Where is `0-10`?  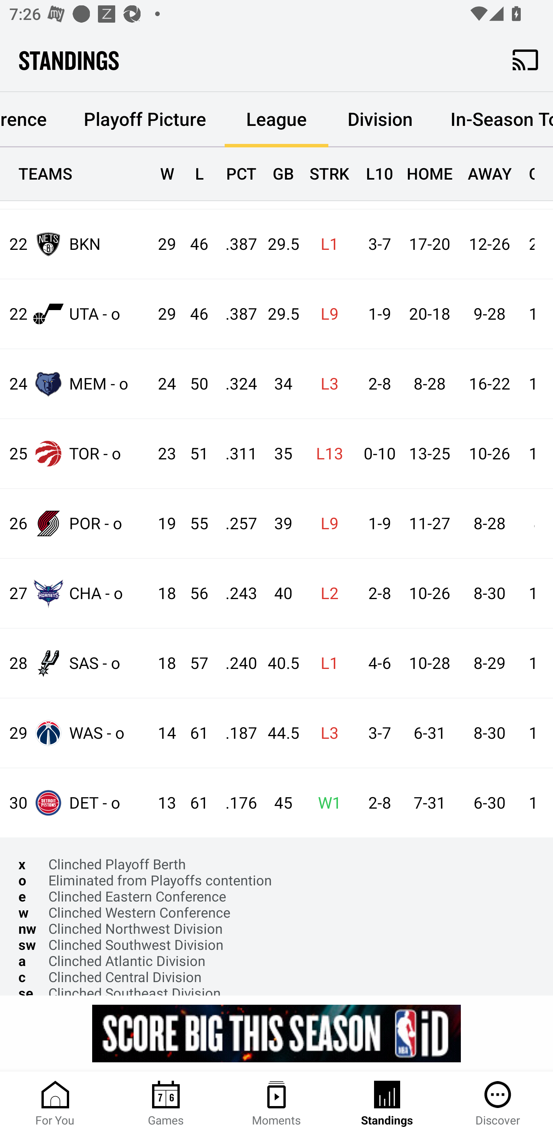
0-10 is located at coordinates (376, 454).